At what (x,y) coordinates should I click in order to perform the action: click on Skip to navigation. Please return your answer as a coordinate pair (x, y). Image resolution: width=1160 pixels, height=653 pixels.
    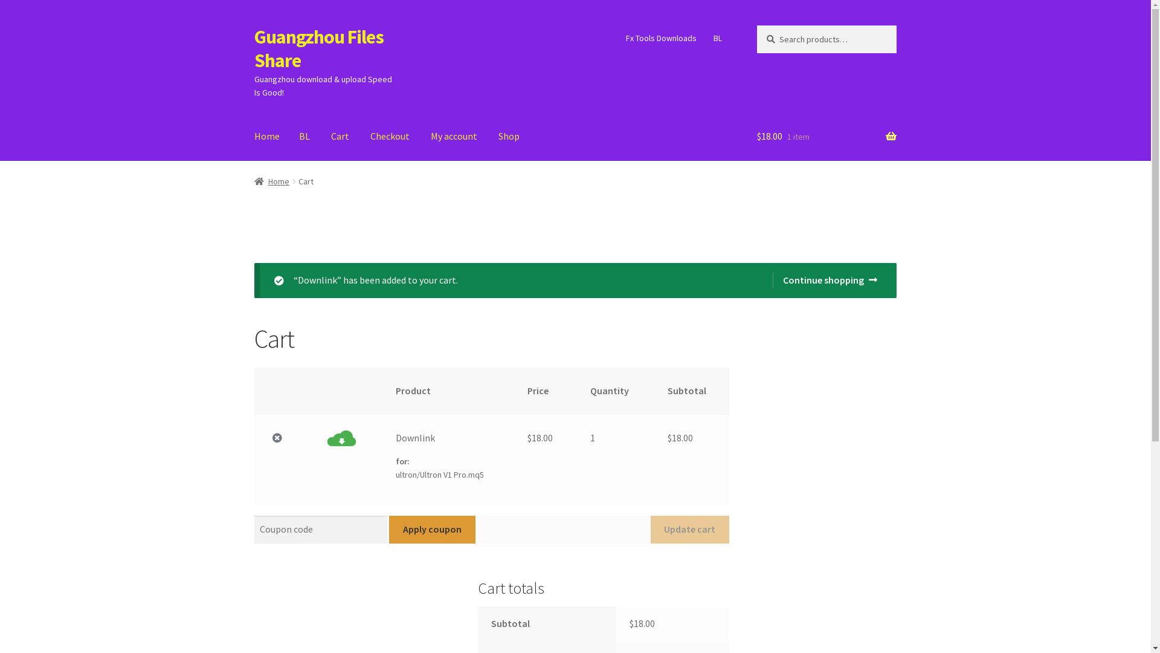
    Looking at the image, I should click on (254, 25).